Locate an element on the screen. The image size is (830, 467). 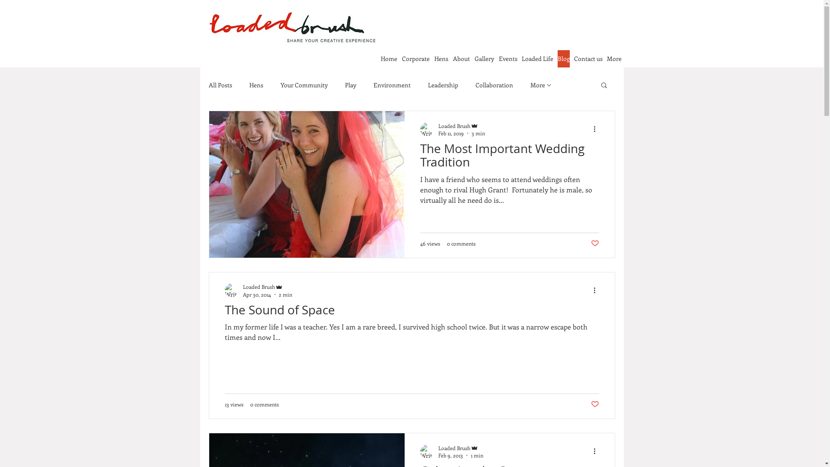
Loaded Life is located at coordinates (537, 59).